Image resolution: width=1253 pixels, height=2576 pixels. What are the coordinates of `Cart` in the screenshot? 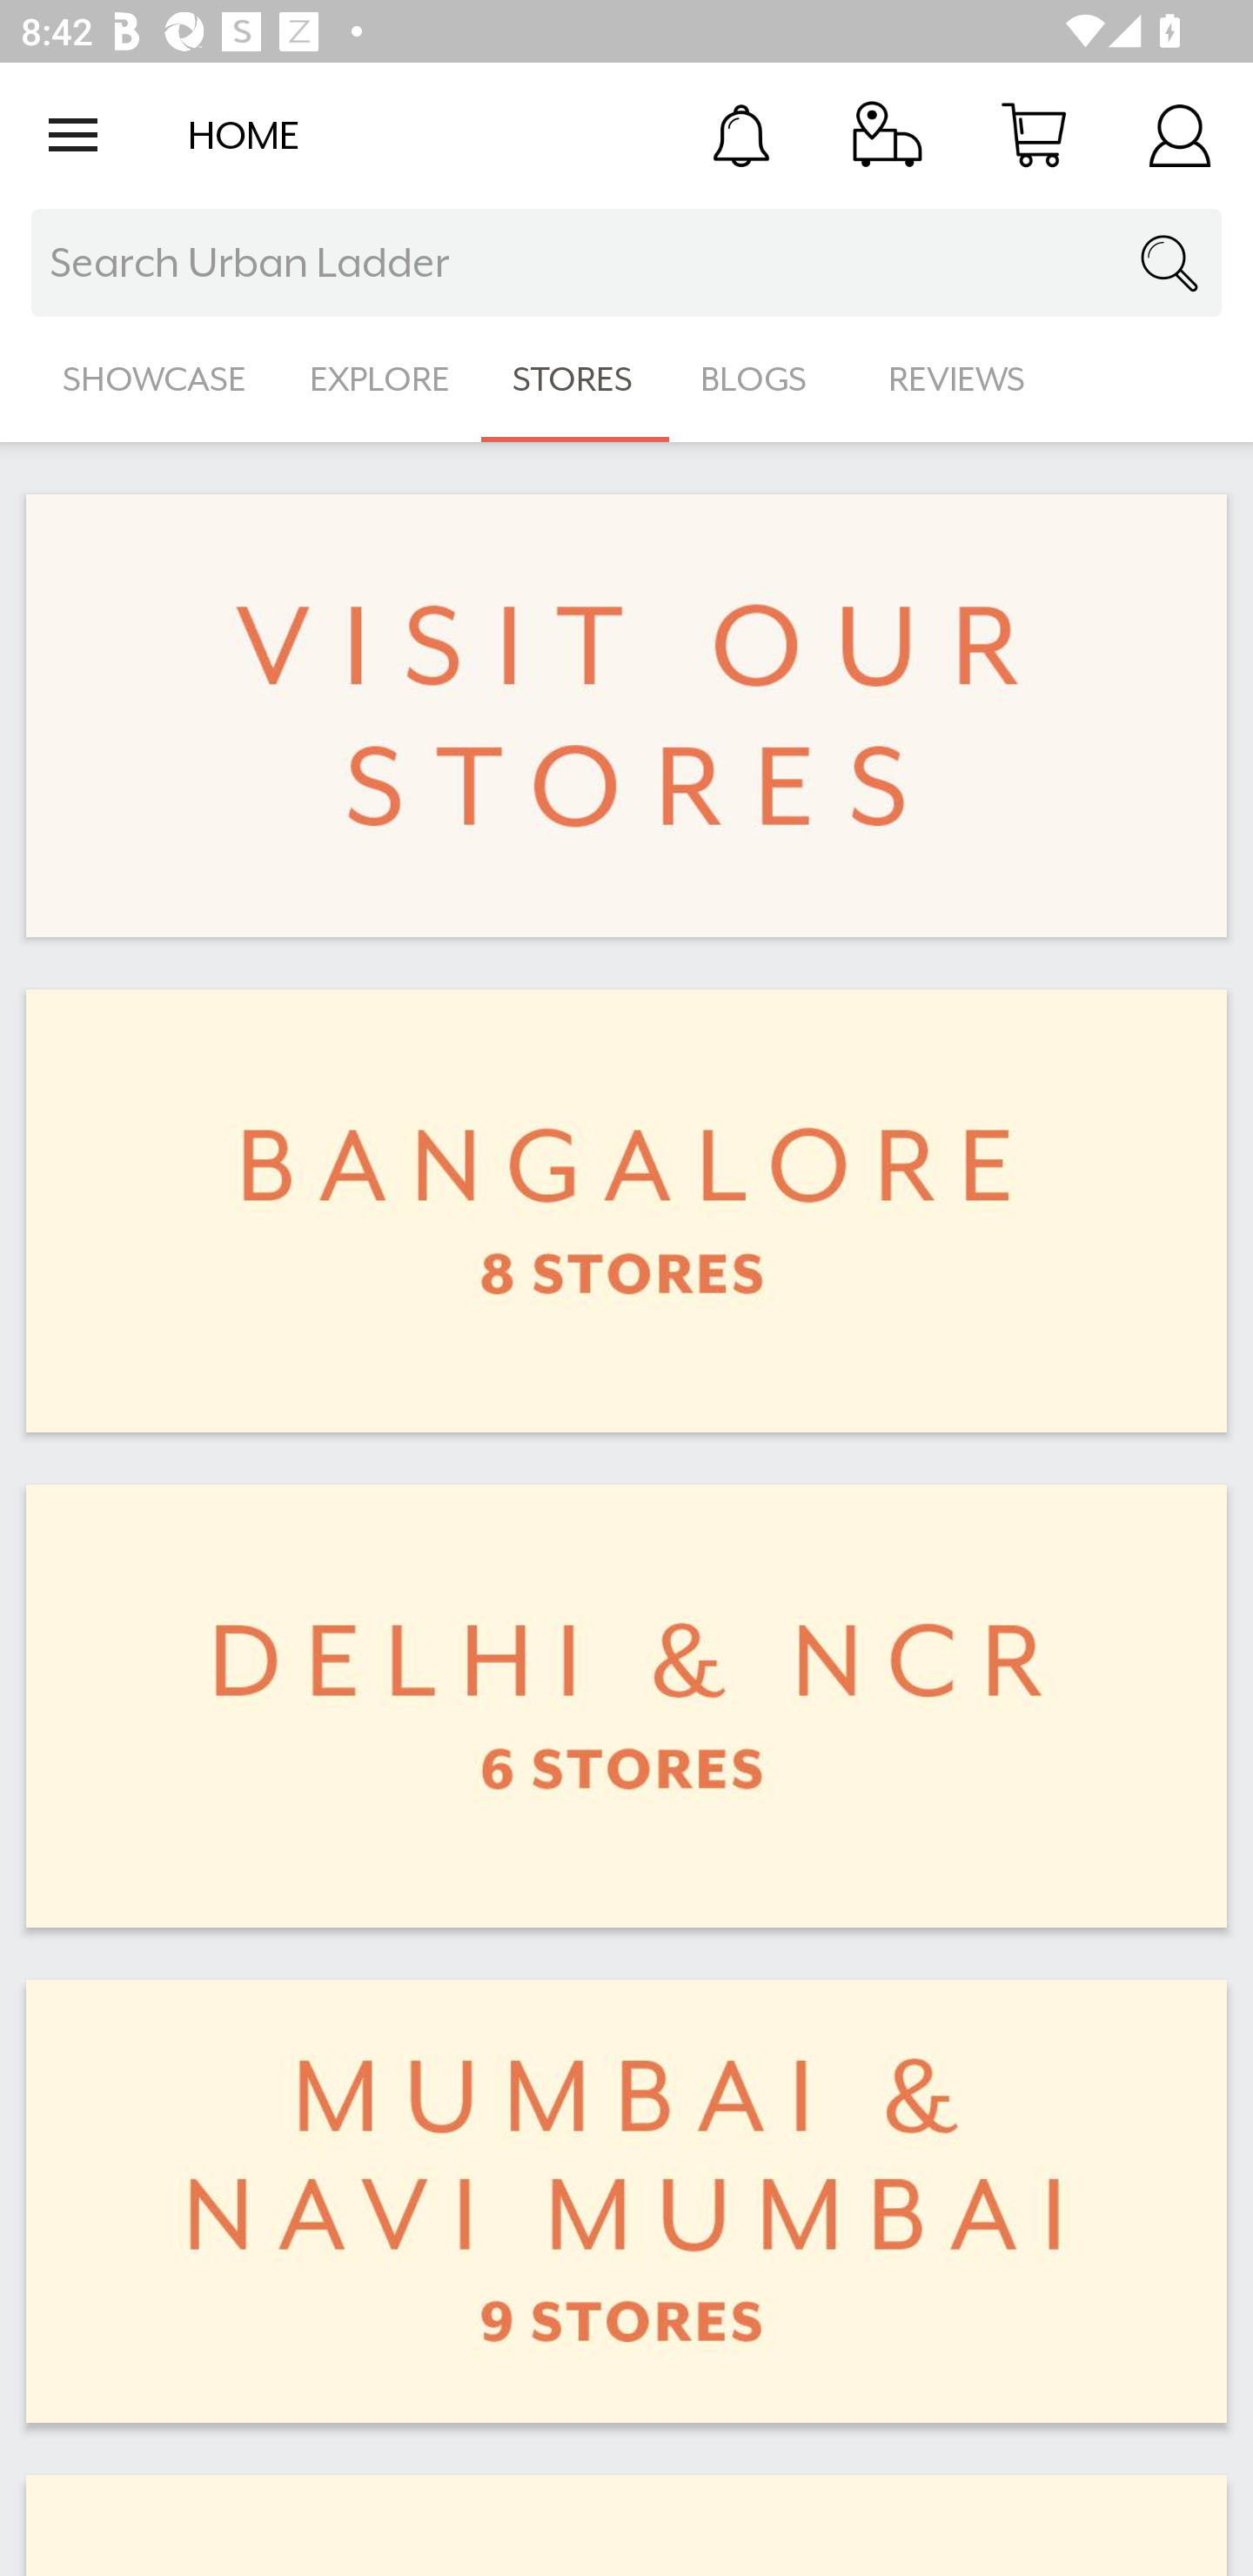 It's located at (1034, 134).